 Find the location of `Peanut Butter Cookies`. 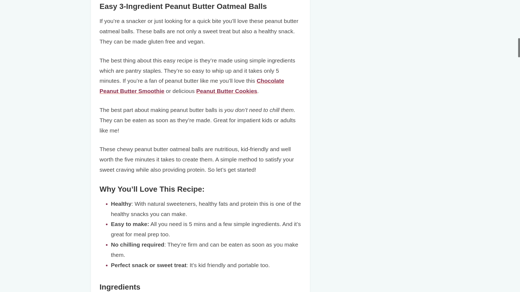

Peanut Butter Cookies is located at coordinates (227, 91).